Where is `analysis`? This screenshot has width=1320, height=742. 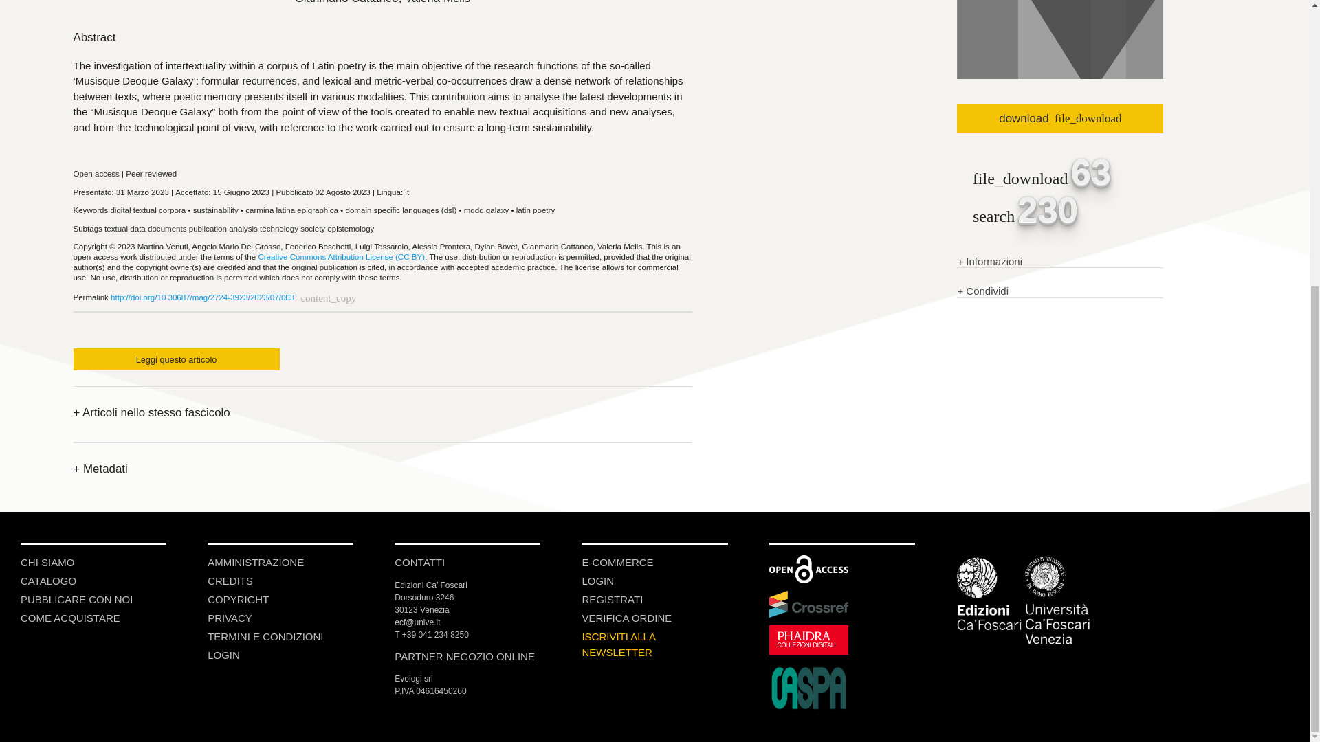
analysis is located at coordinates (243, 229).